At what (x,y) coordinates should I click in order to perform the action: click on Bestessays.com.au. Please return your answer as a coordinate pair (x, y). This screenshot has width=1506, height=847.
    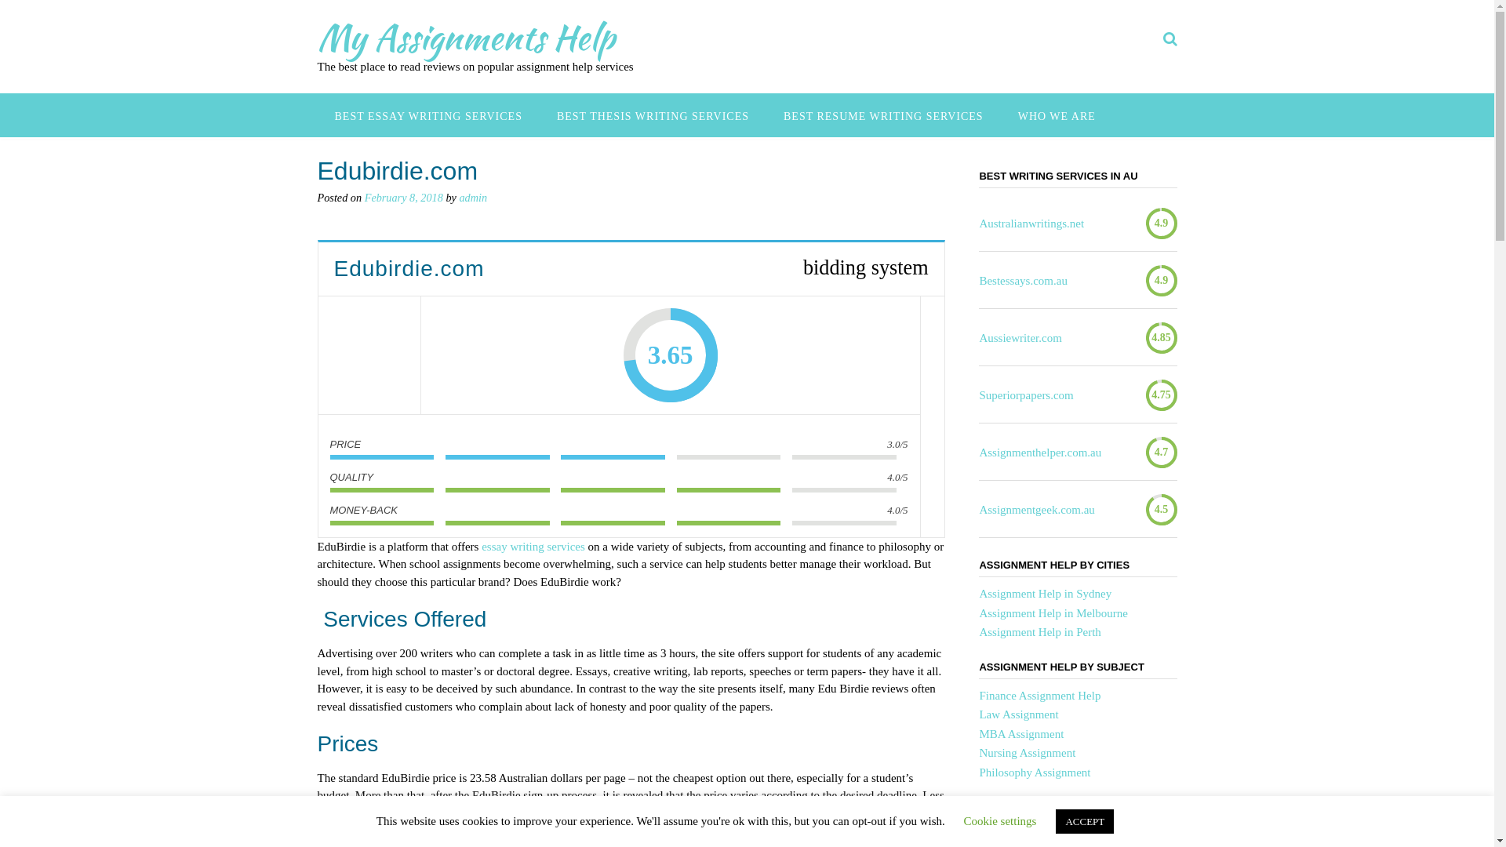
    Looking at the image, I should click on (1023, 281).